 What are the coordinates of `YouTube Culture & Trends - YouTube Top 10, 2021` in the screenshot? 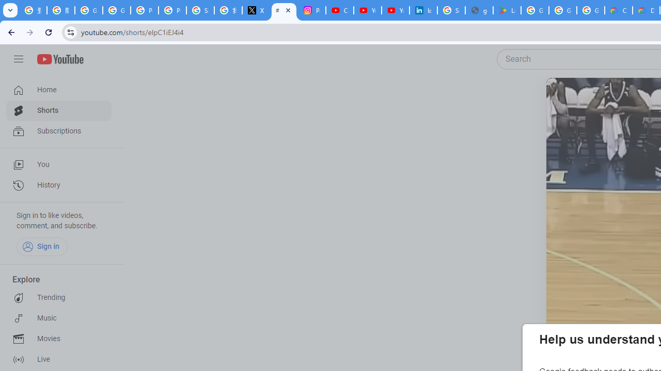 It's located at (396, 10).